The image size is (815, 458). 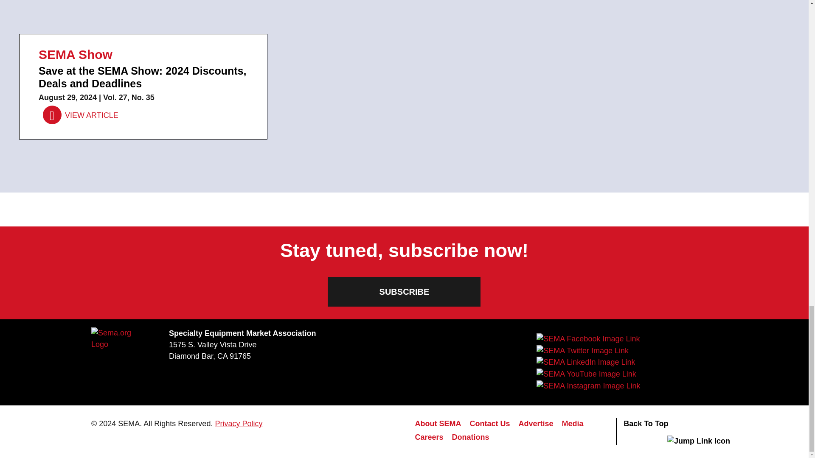 I want to click on SUBSCRIBE, so click(x=404, y=292).